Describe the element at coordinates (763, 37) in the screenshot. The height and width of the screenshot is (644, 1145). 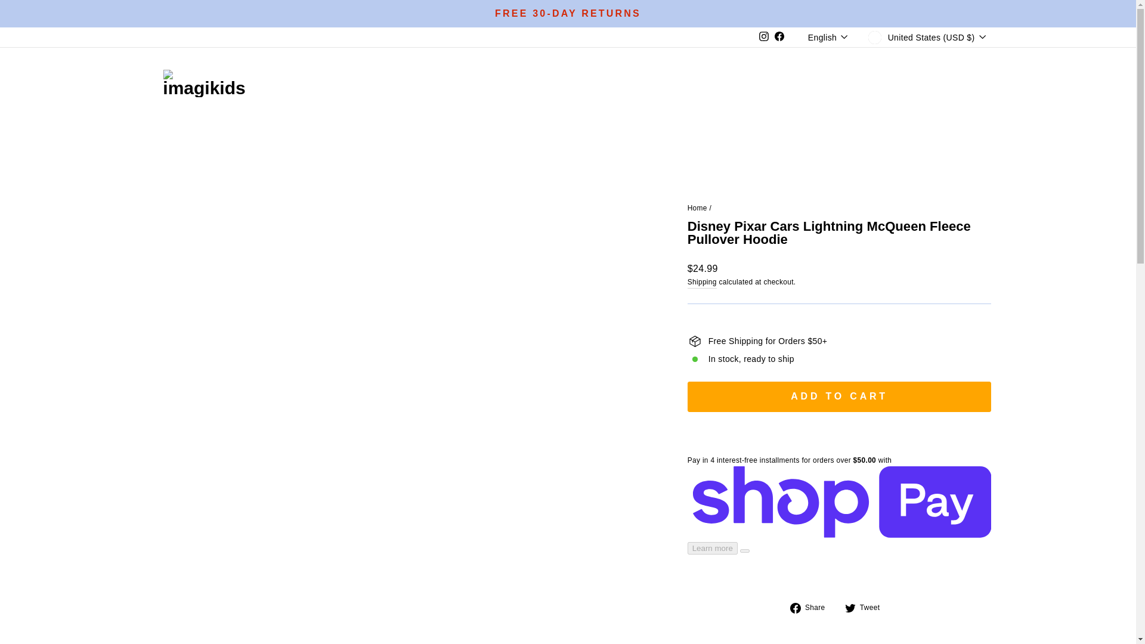
I see `imagikids on Instagram` at that location.